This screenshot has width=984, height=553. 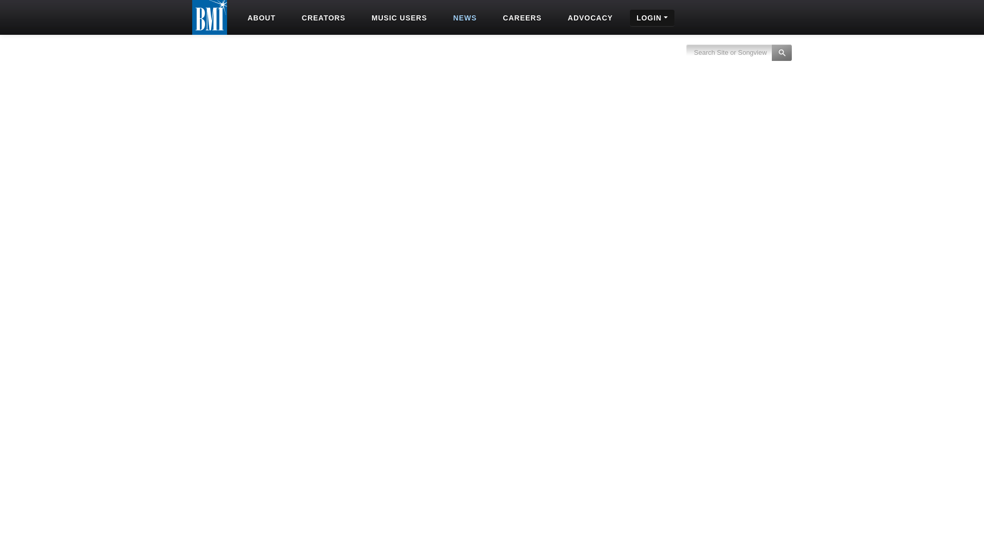 I want to click on ADVOCACY, so click(x=589, y=17).